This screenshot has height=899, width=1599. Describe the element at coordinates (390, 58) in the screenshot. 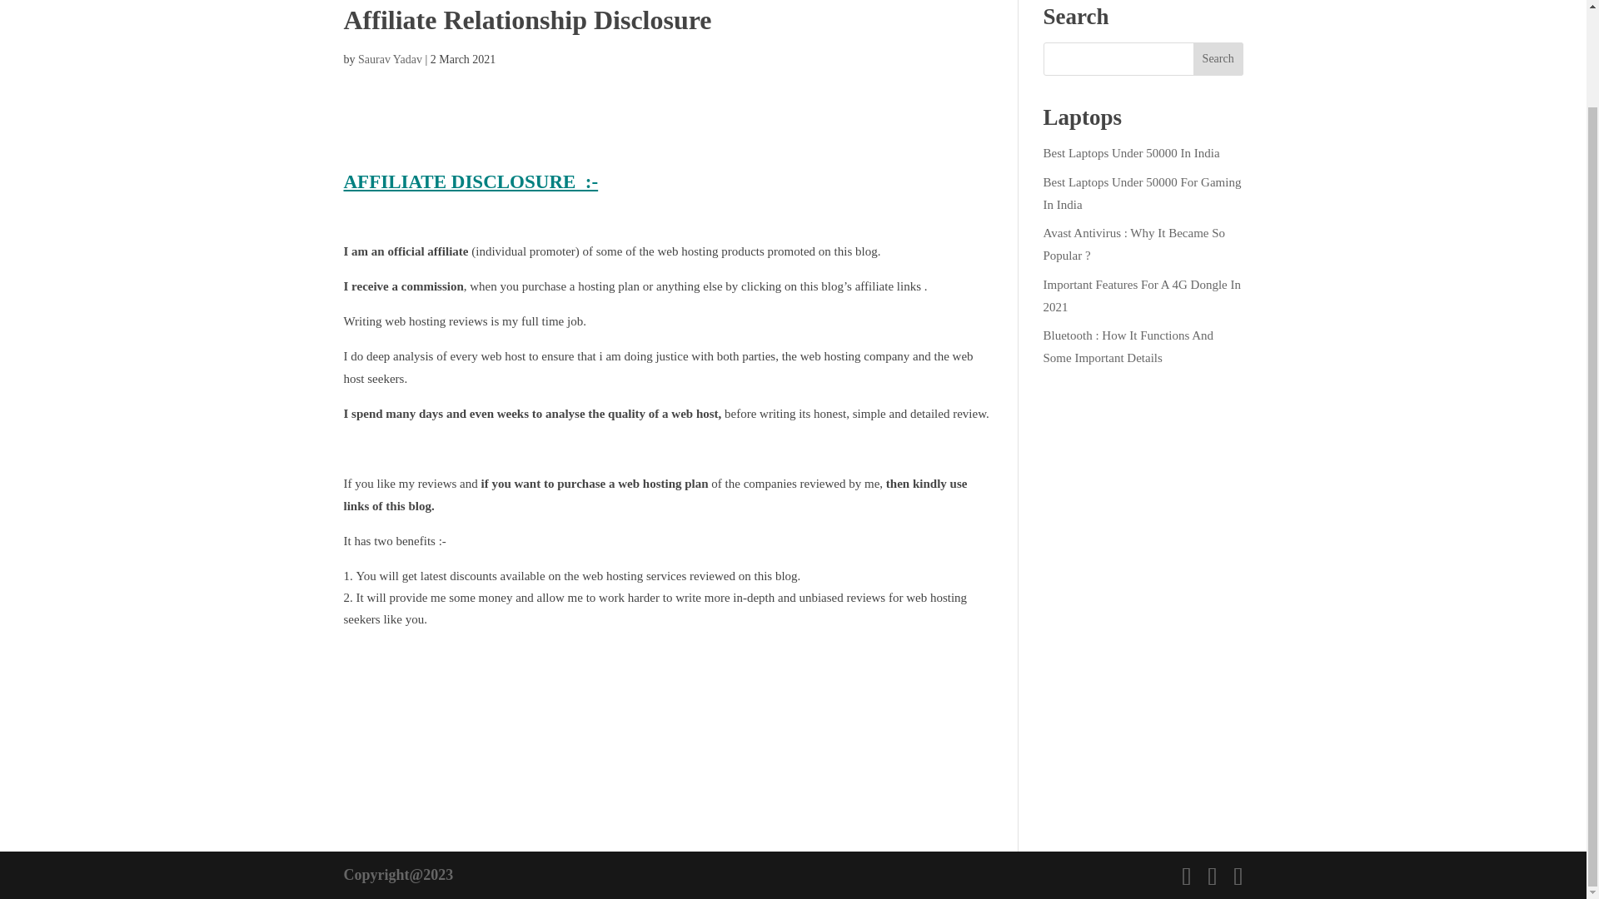

I see `Posts by Saurav Yadav` at that location.